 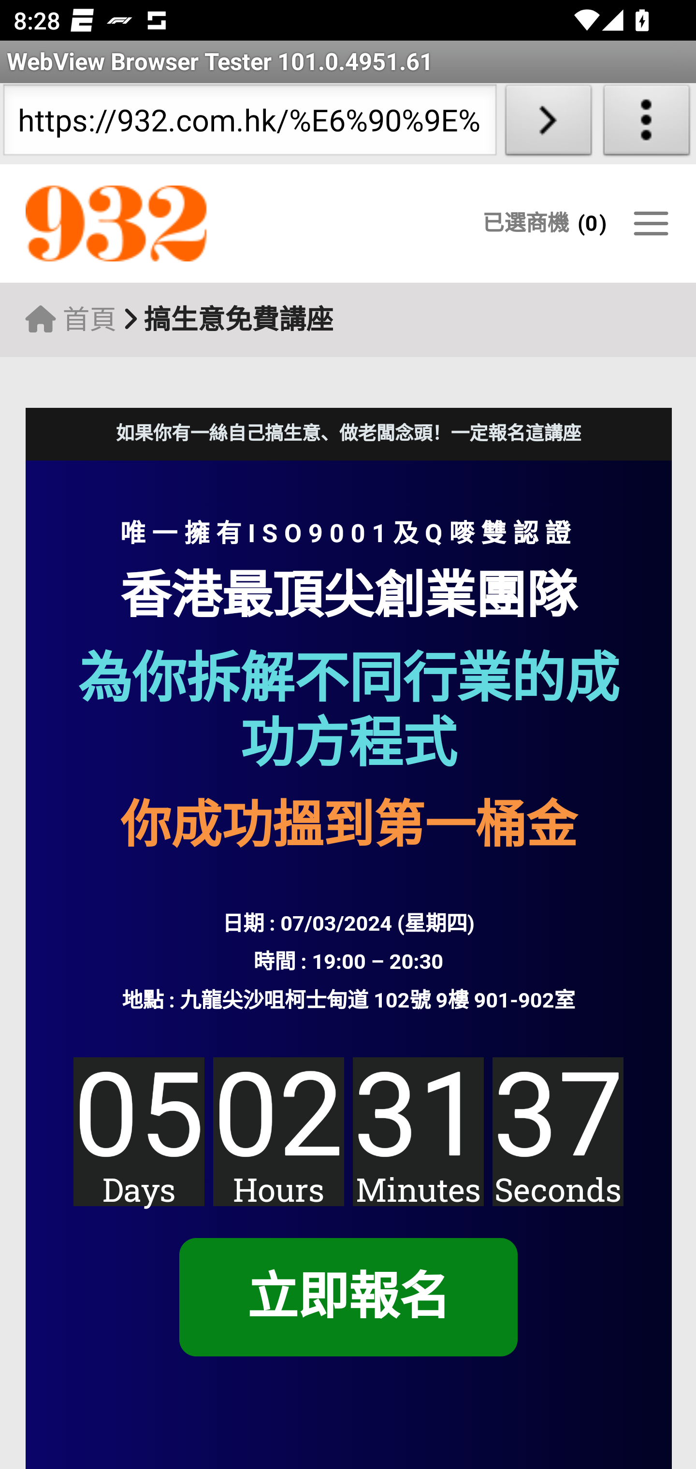 I want to click on 932香港生意轉讓平台, so click(x=194, y=224).